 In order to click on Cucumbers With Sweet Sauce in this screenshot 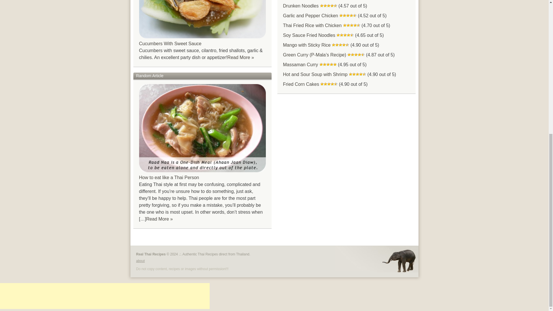, I will do `click(170, 43)`.